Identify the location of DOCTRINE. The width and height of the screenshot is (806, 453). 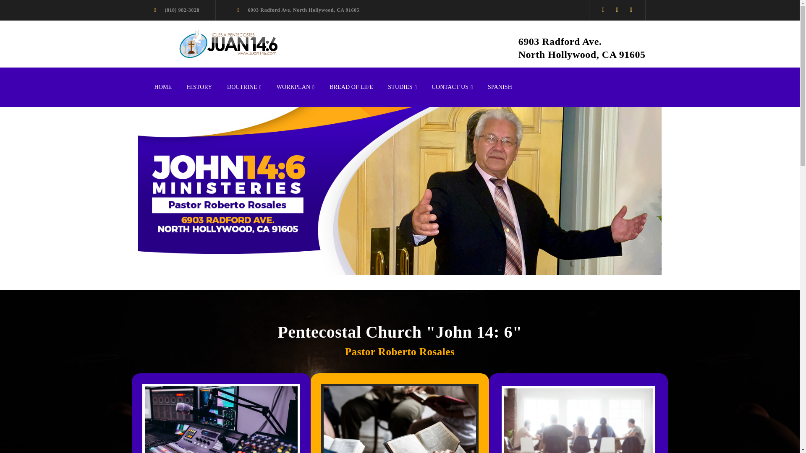
(244, 87).